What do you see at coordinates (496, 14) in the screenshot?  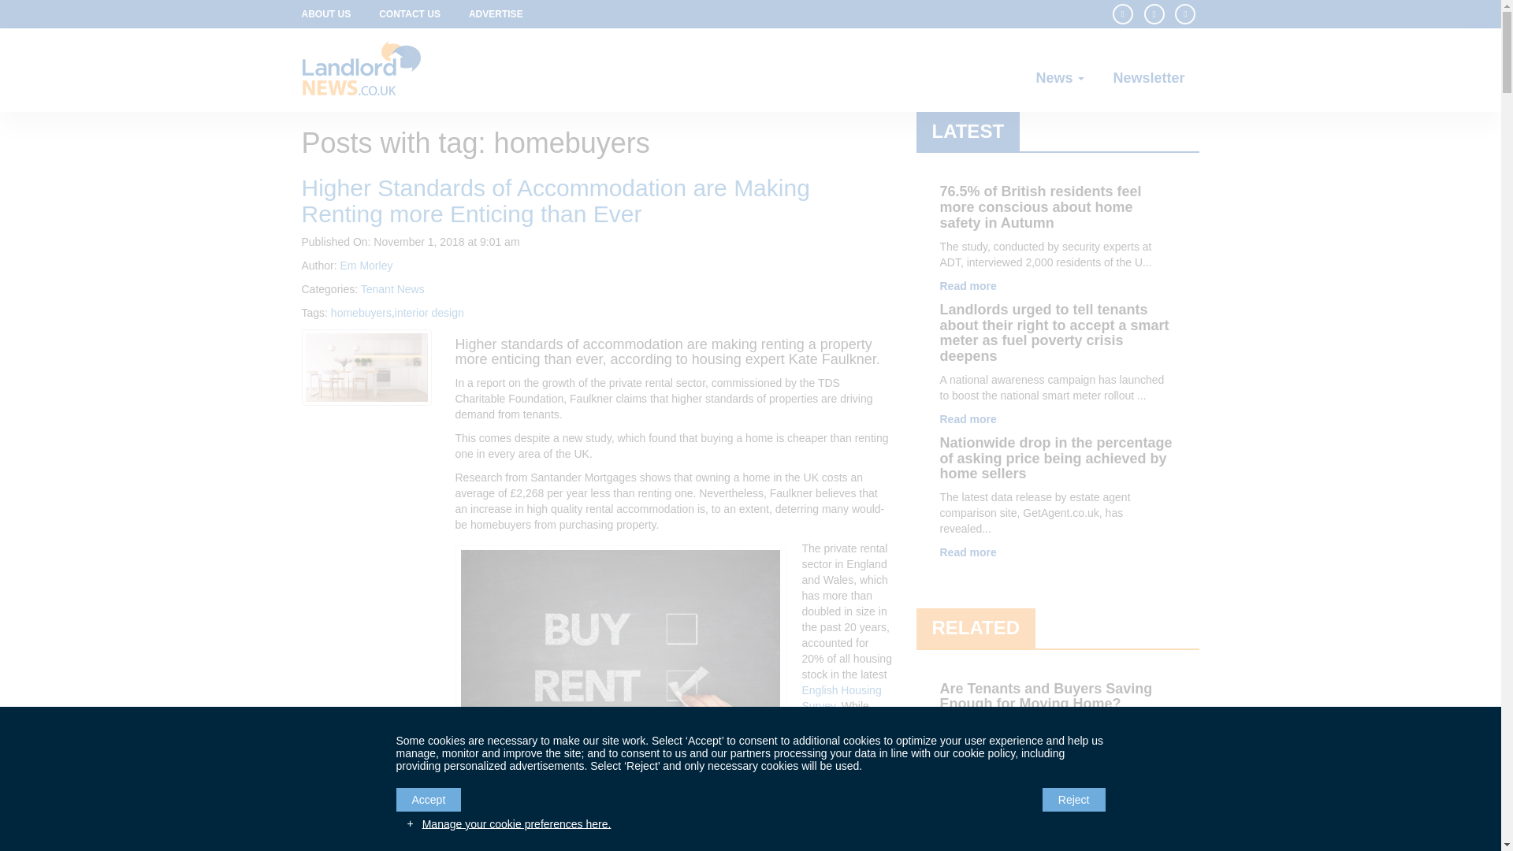 I see `ADVERTISE` at bounding box center [496, 14].